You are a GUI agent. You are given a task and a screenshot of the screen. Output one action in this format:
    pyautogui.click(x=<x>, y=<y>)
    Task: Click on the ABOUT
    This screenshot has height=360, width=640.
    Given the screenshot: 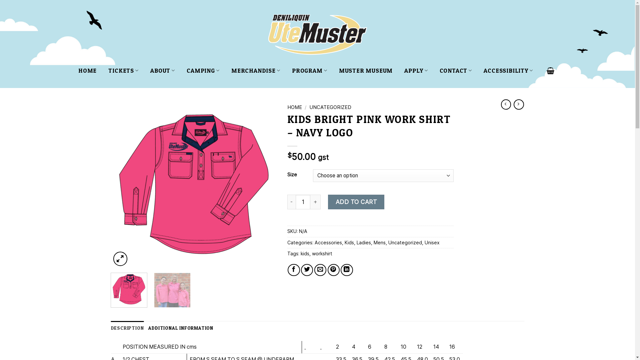 What is the action you would take?
    pyautogui.click(x=163, y=71)
    